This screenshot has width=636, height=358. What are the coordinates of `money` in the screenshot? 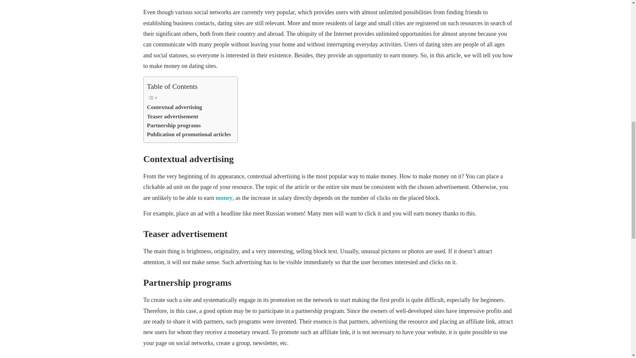 It's located at (224, 198).